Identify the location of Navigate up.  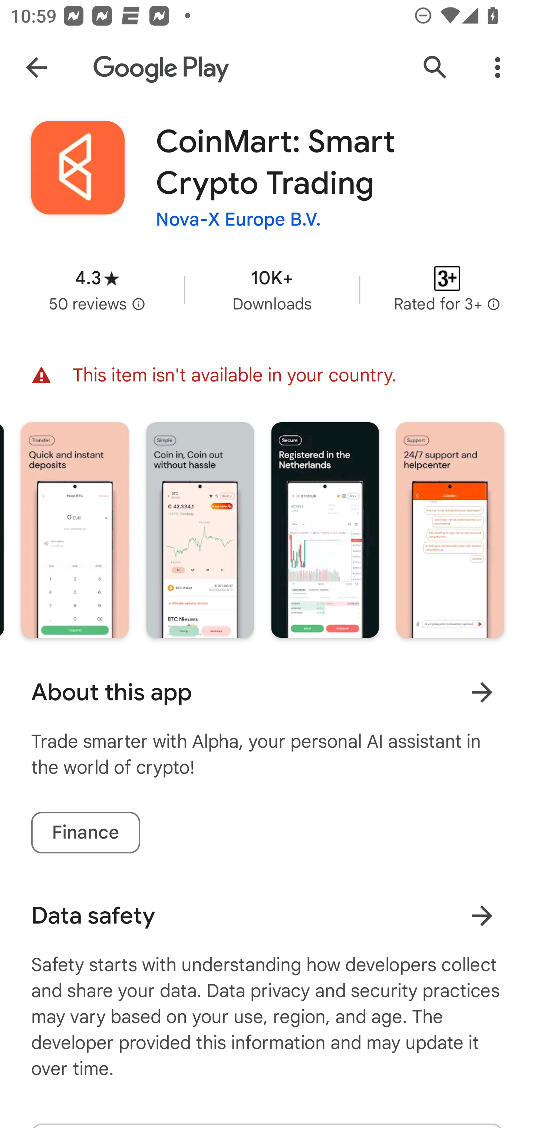
(36, 68).